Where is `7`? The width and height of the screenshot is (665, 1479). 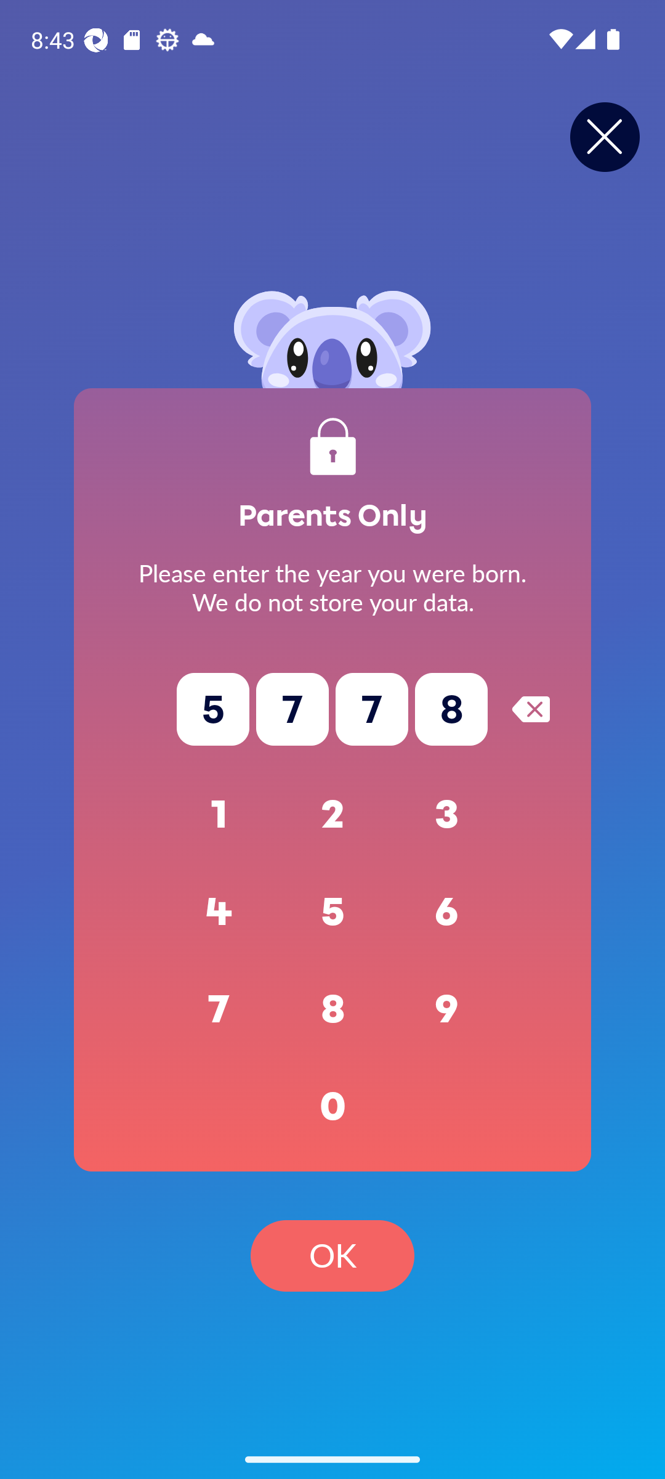 7 is located at coordinates (219, 1009).